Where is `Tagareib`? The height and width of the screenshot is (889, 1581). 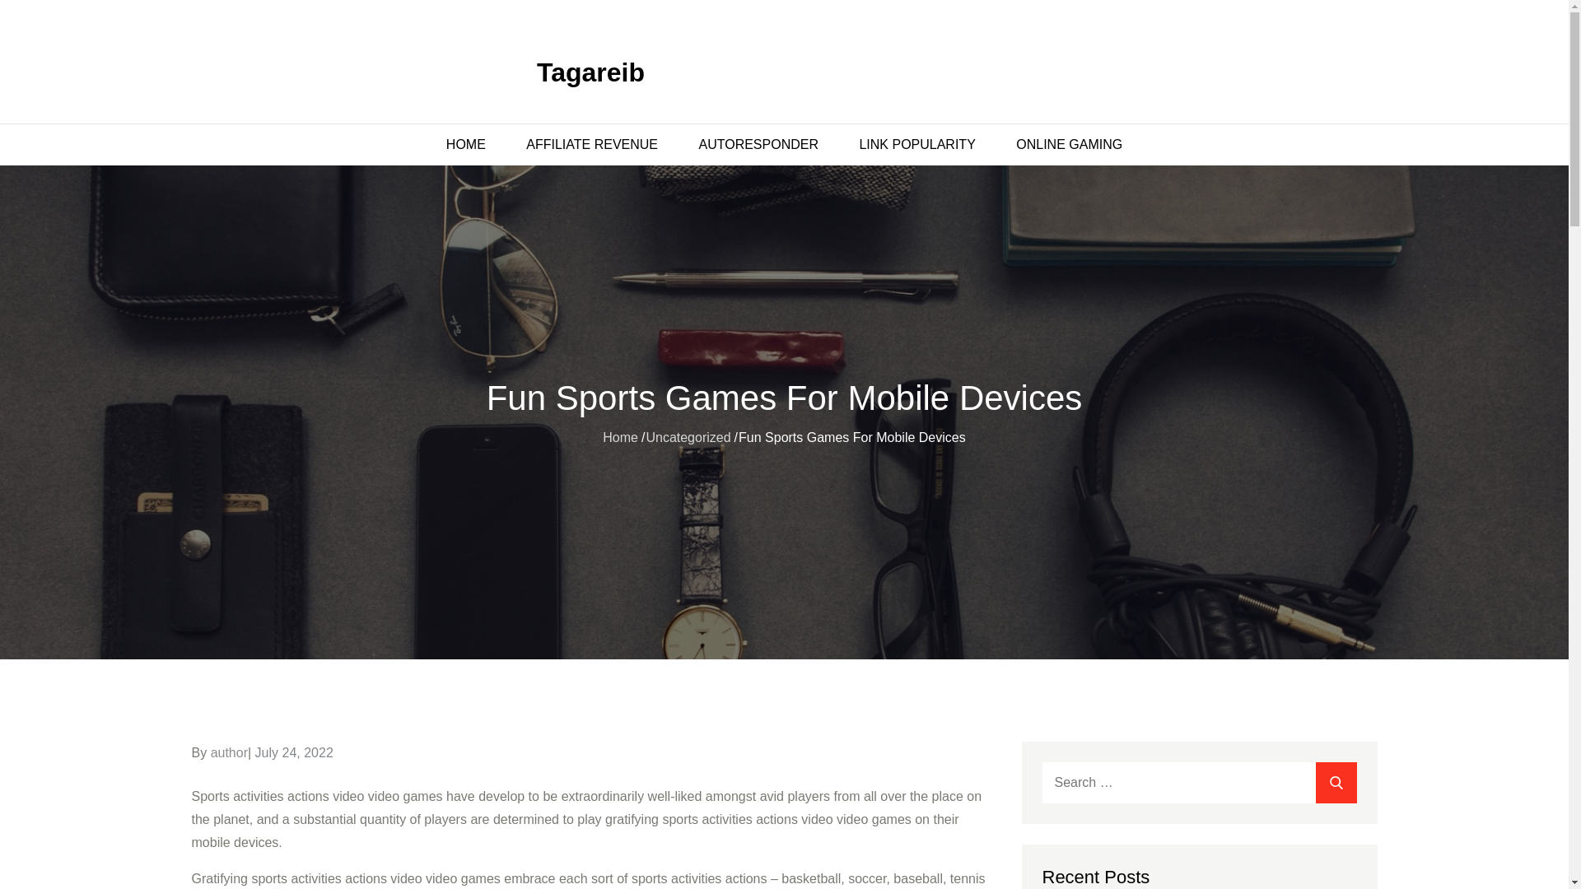
Tagareib is located at coordinates (591, 72).